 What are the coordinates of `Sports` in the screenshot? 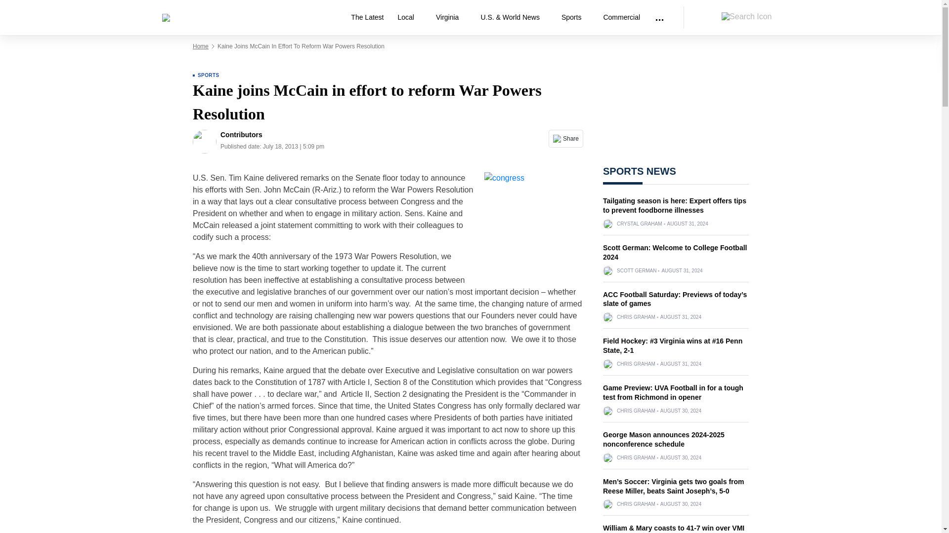 It's located at (575, 18).